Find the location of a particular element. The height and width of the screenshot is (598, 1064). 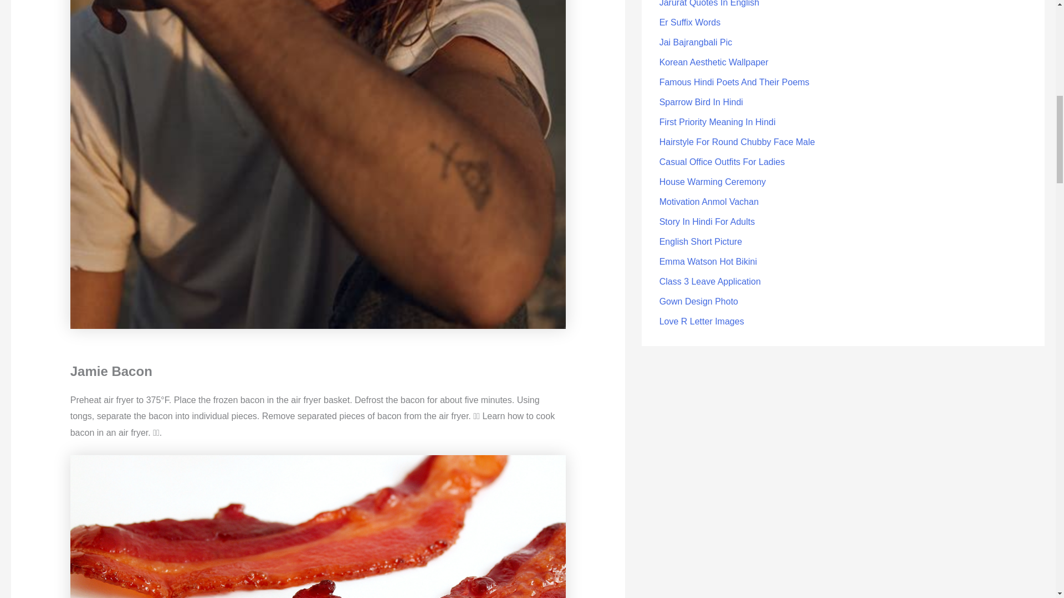

Jai Bajrangbali Pic is located at coordinates (696, 42).